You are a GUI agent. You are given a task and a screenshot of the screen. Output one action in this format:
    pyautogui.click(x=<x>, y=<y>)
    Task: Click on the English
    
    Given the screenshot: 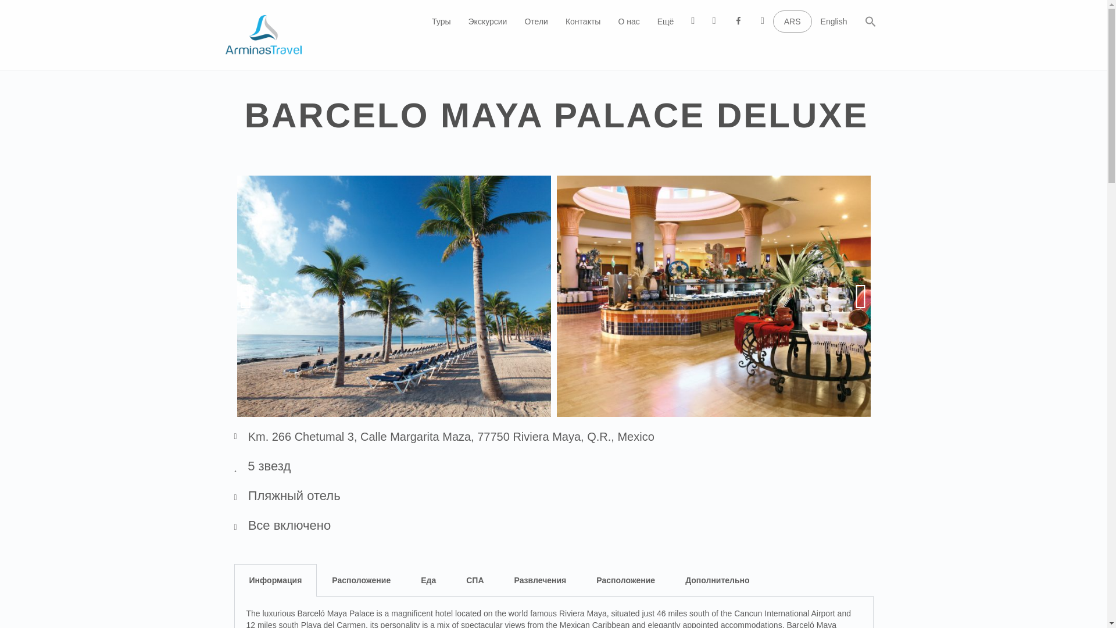 What is the action you would take?
    pyautogui.click(x=834, y=21)
    